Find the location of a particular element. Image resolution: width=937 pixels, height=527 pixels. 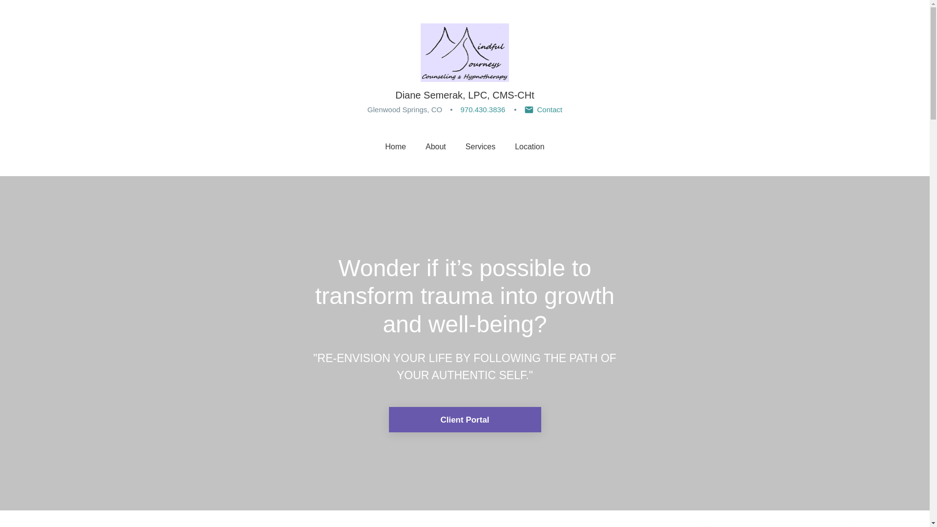

Contact is located at coordinates (543, 109).